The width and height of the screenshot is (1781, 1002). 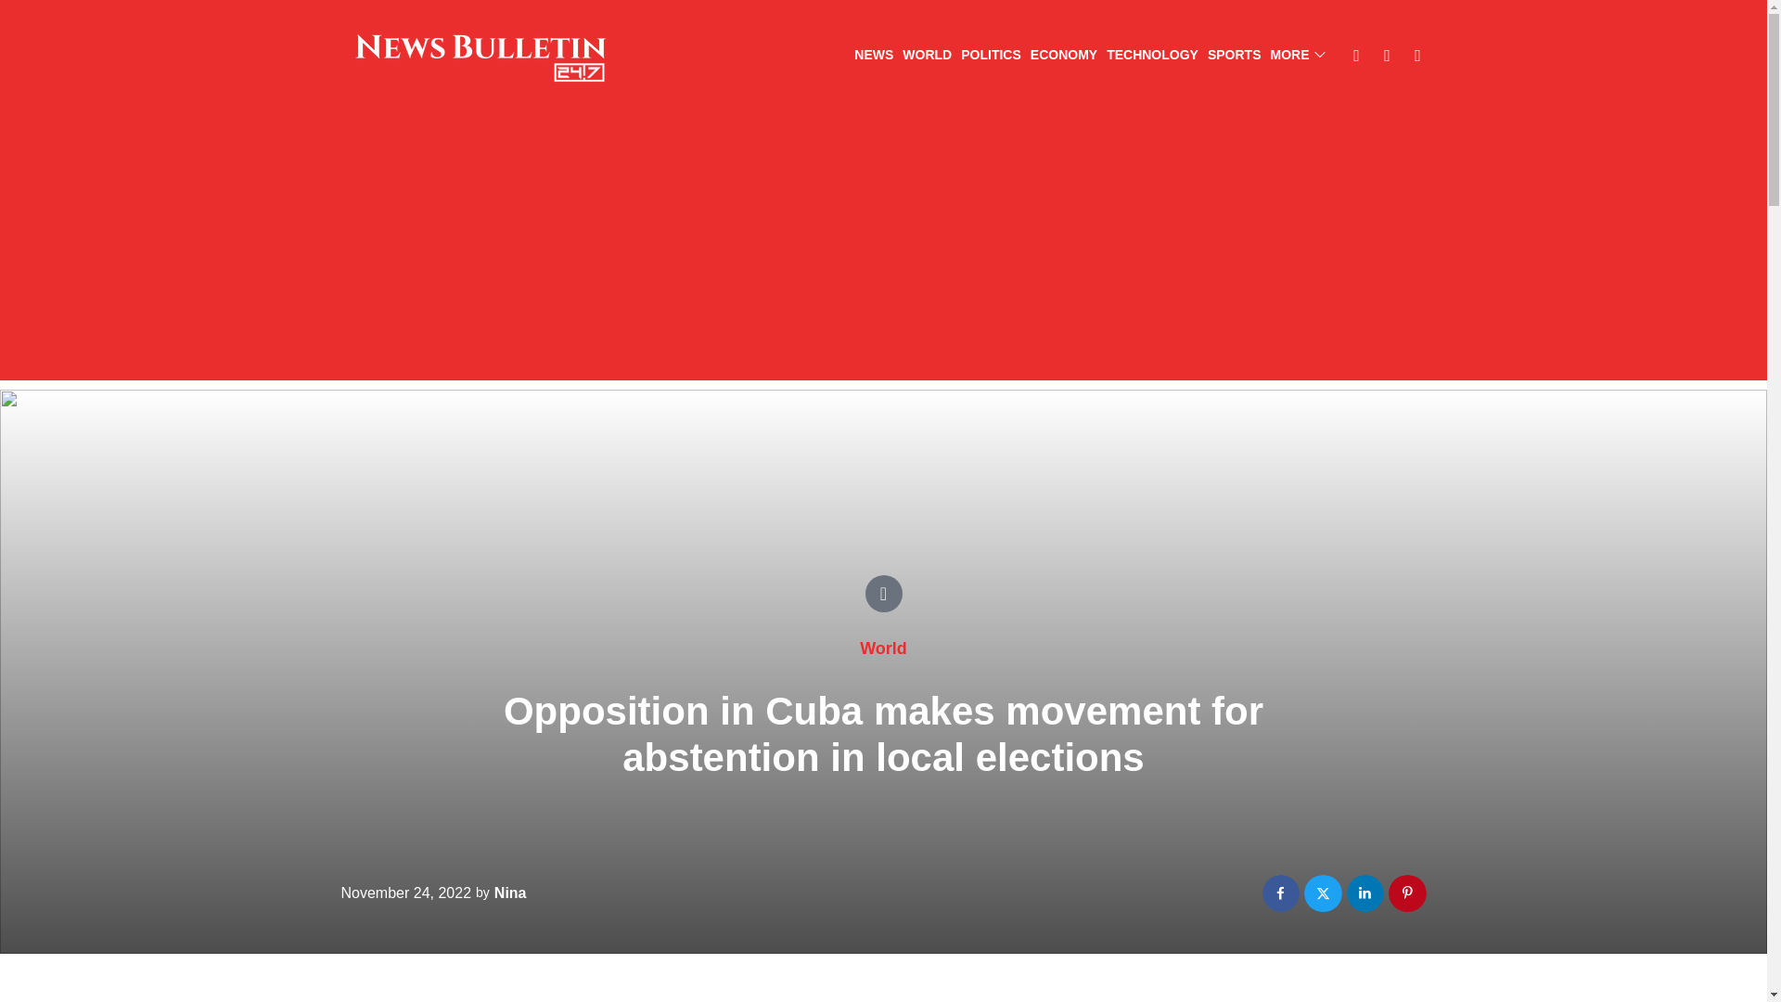 What do you see at coordinates (1298, 56) in the screenshot?
I see `MORE` at bounding box center [1298, 56].